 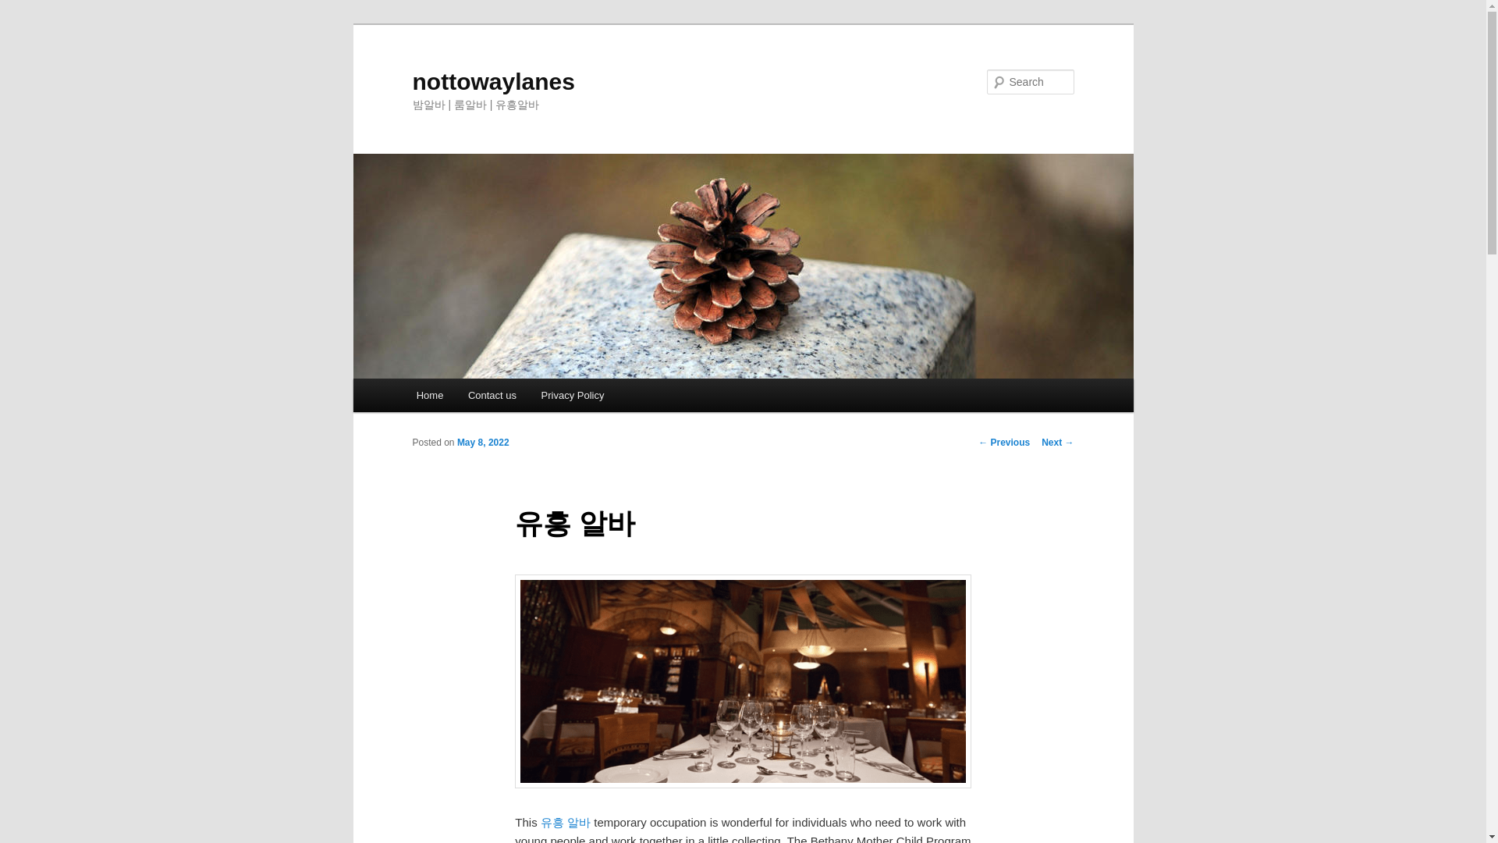 I want to click on Privacy Policy, so click(x=572, y=395).